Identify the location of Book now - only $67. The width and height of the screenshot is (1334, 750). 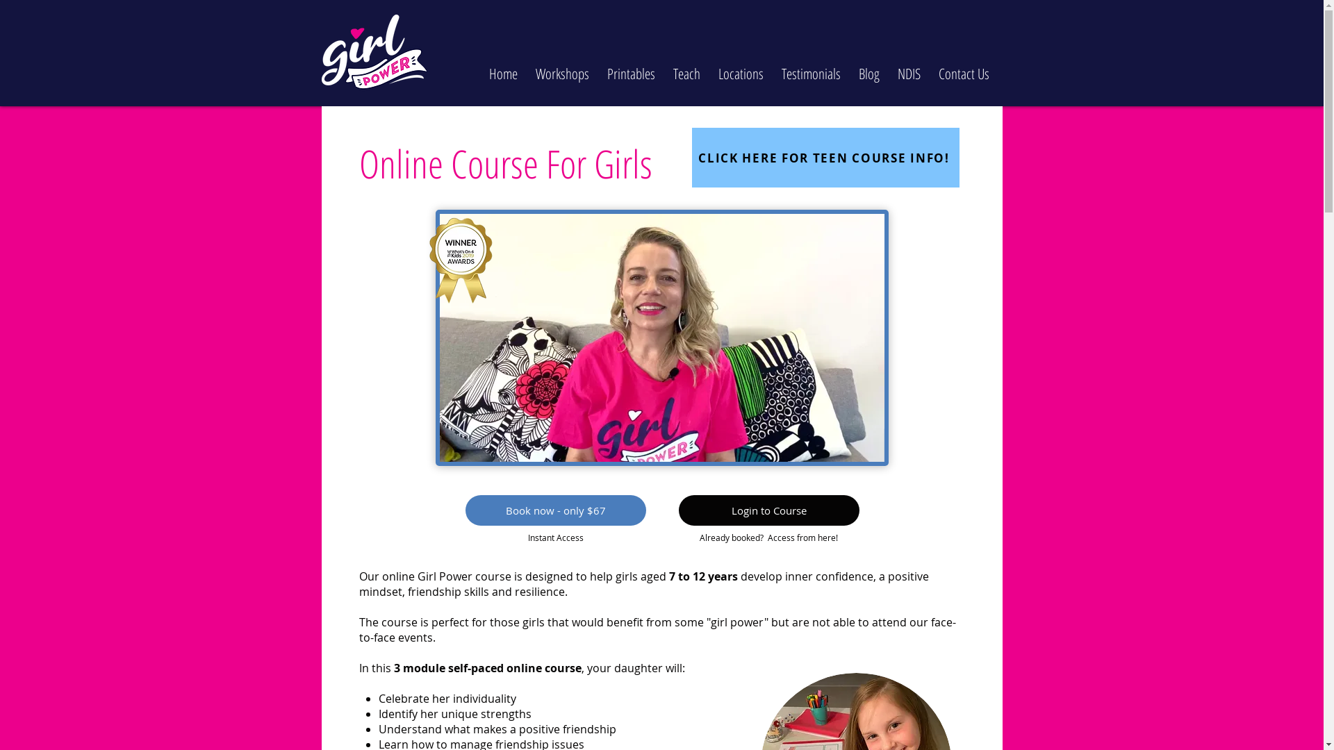
(556, 510).